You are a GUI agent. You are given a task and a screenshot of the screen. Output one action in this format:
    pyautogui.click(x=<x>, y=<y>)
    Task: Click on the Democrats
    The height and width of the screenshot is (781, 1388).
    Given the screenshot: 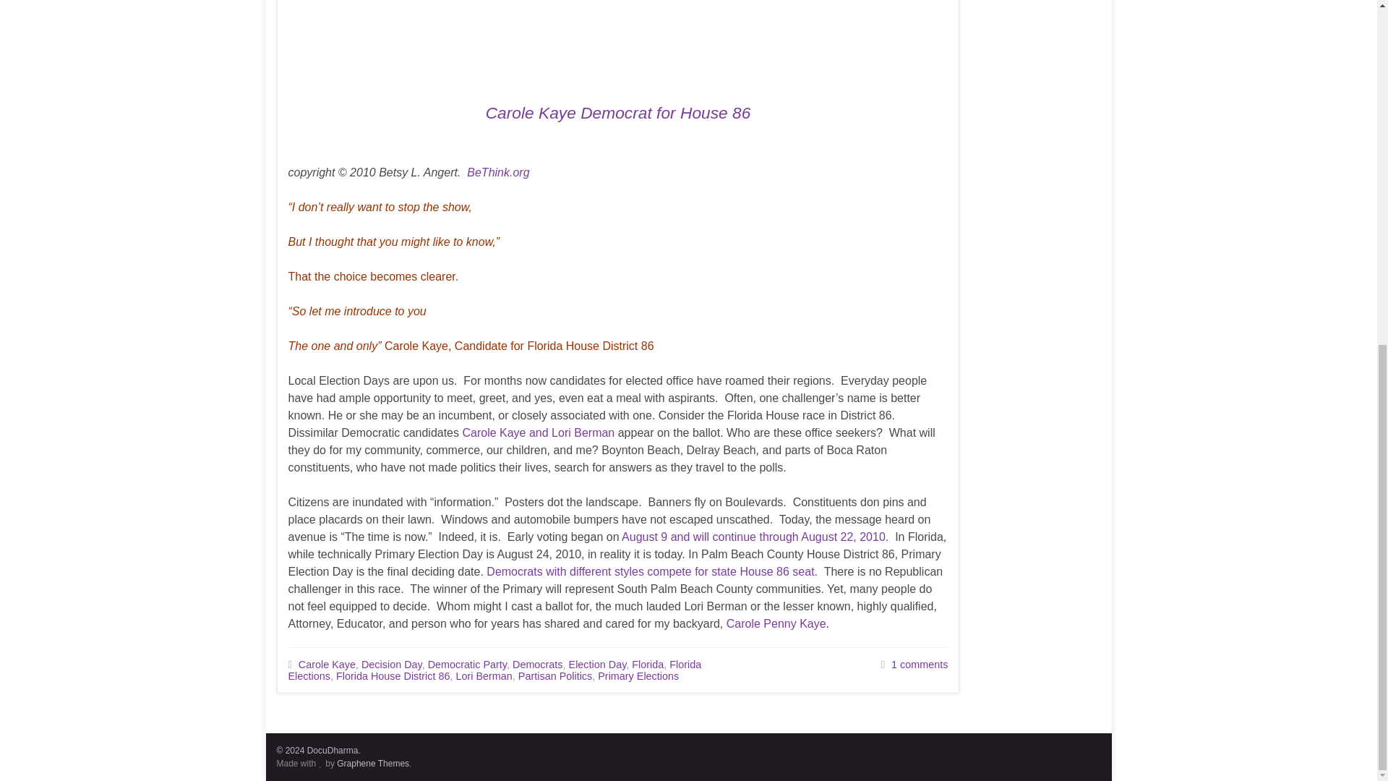 What is the action you would take?
    pyautogui.click(x=538, y=664)
    